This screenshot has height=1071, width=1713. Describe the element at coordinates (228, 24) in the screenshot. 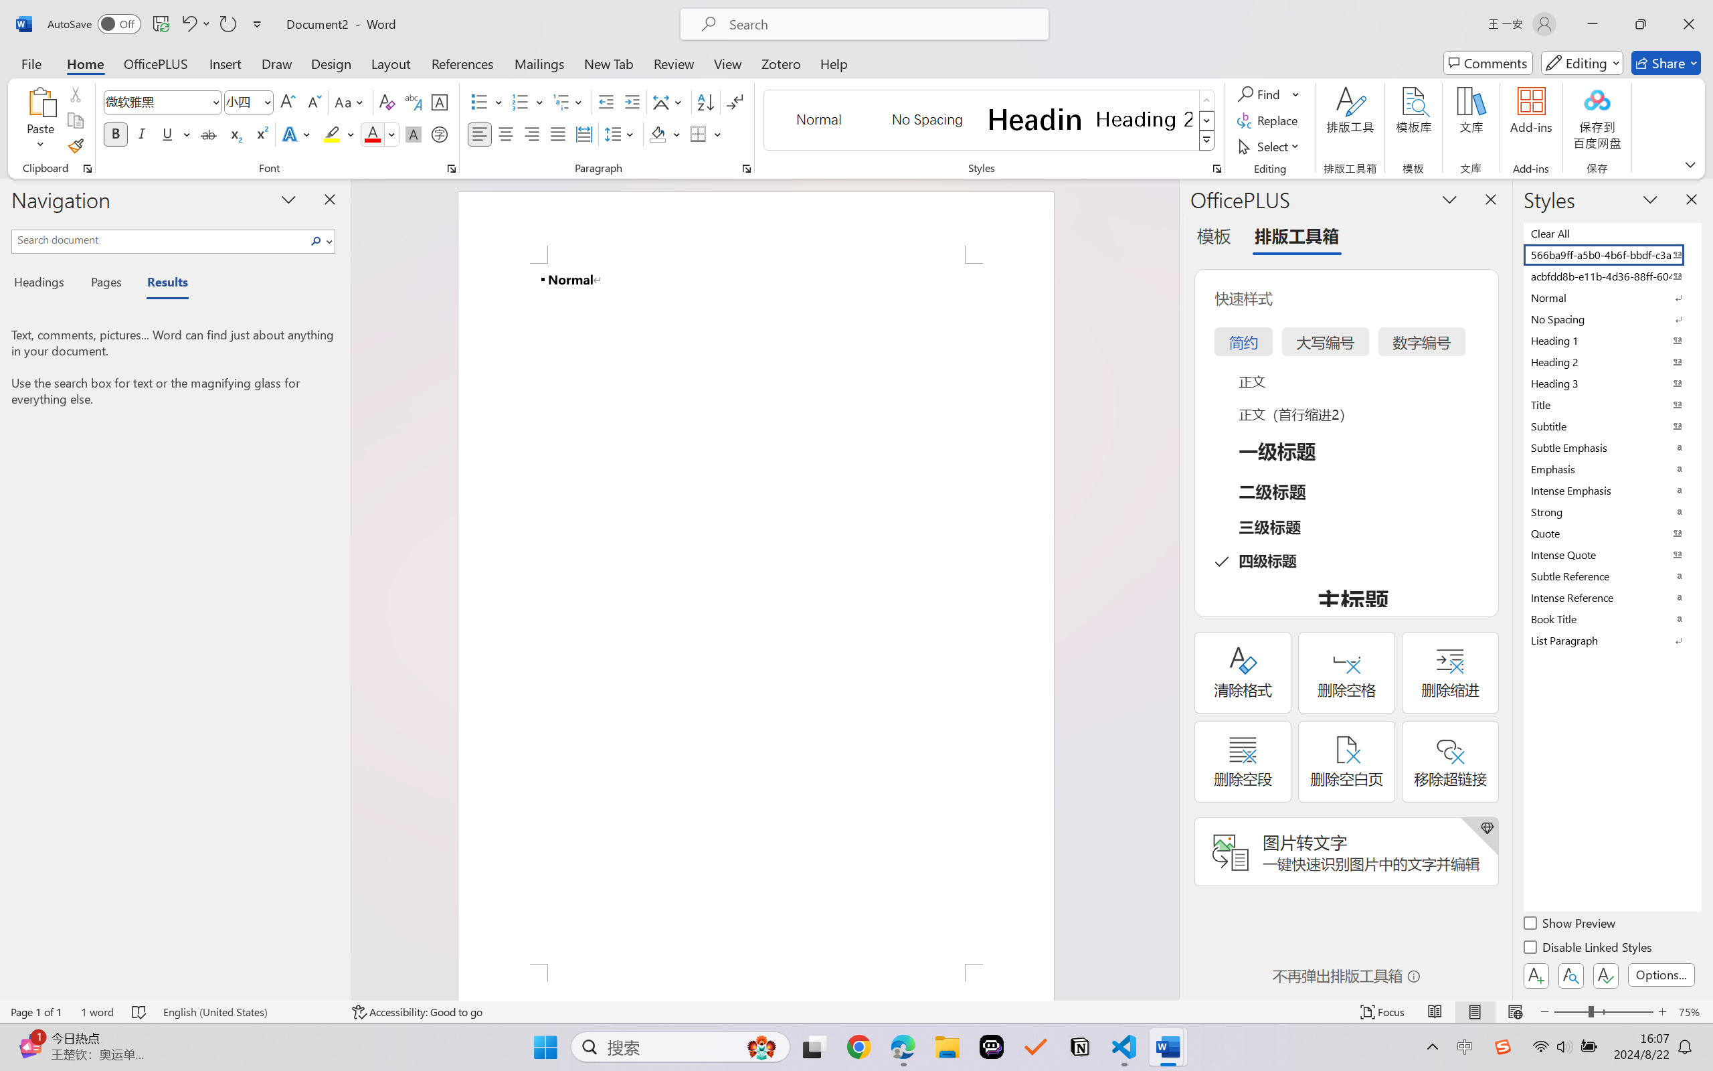

I see `Repeat Text Fill Effect` at that location.